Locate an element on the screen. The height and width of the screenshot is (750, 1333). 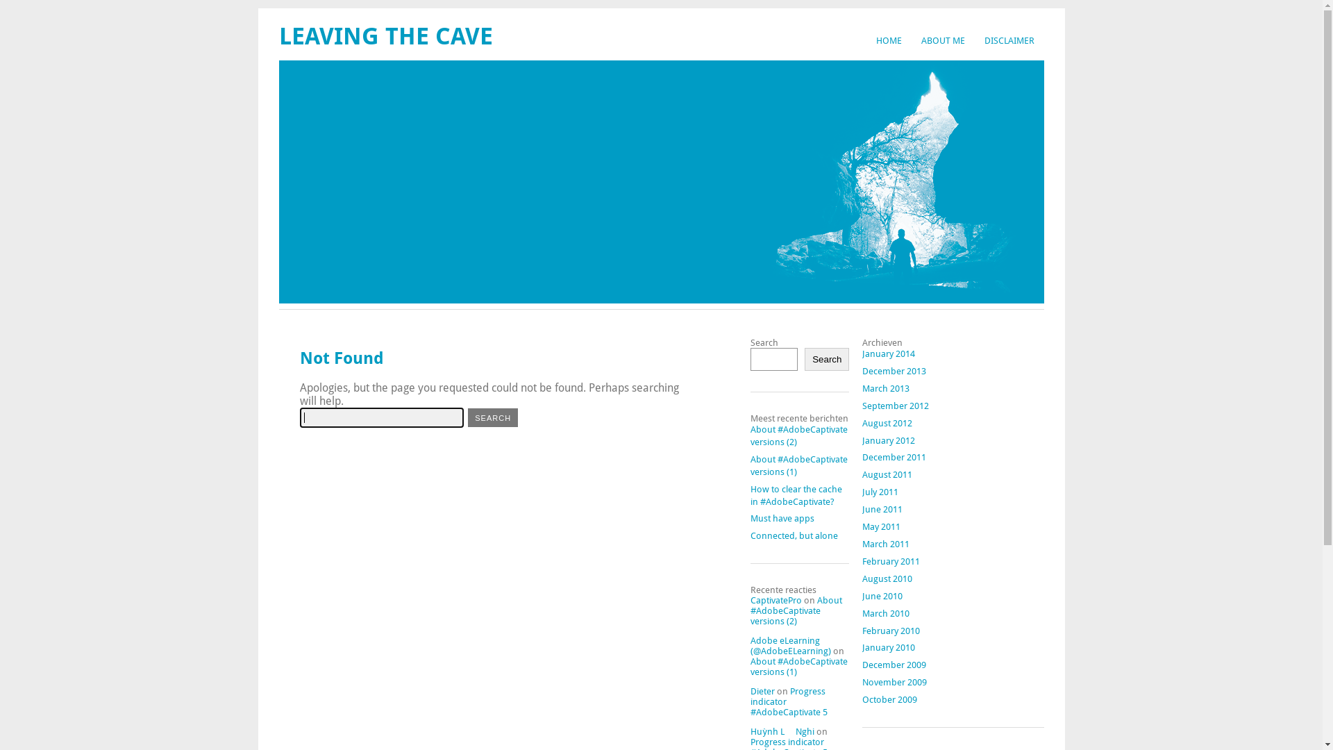
December 2011 is located at coordinates (894, 457).